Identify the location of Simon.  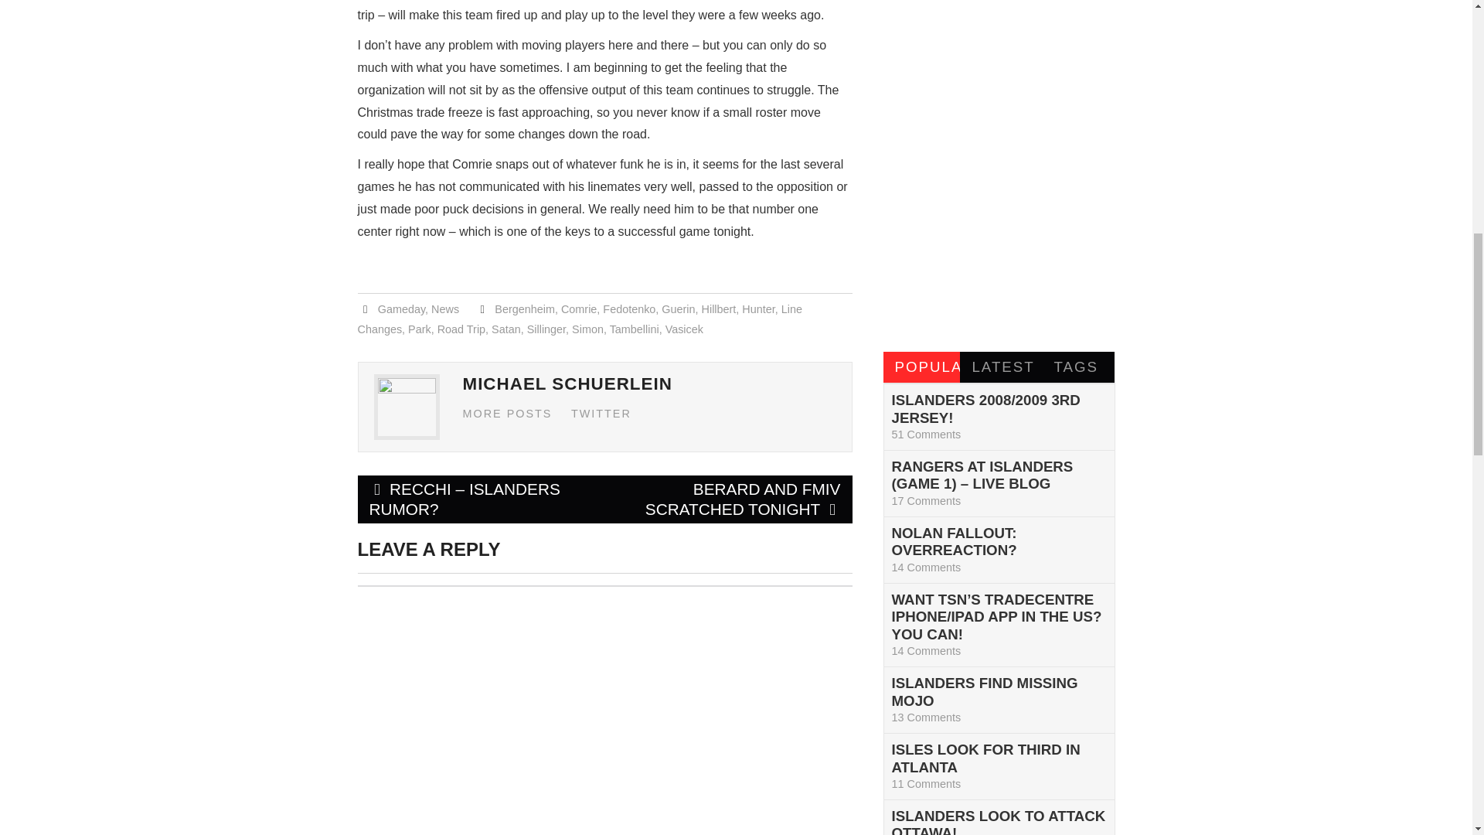
(587, 329).